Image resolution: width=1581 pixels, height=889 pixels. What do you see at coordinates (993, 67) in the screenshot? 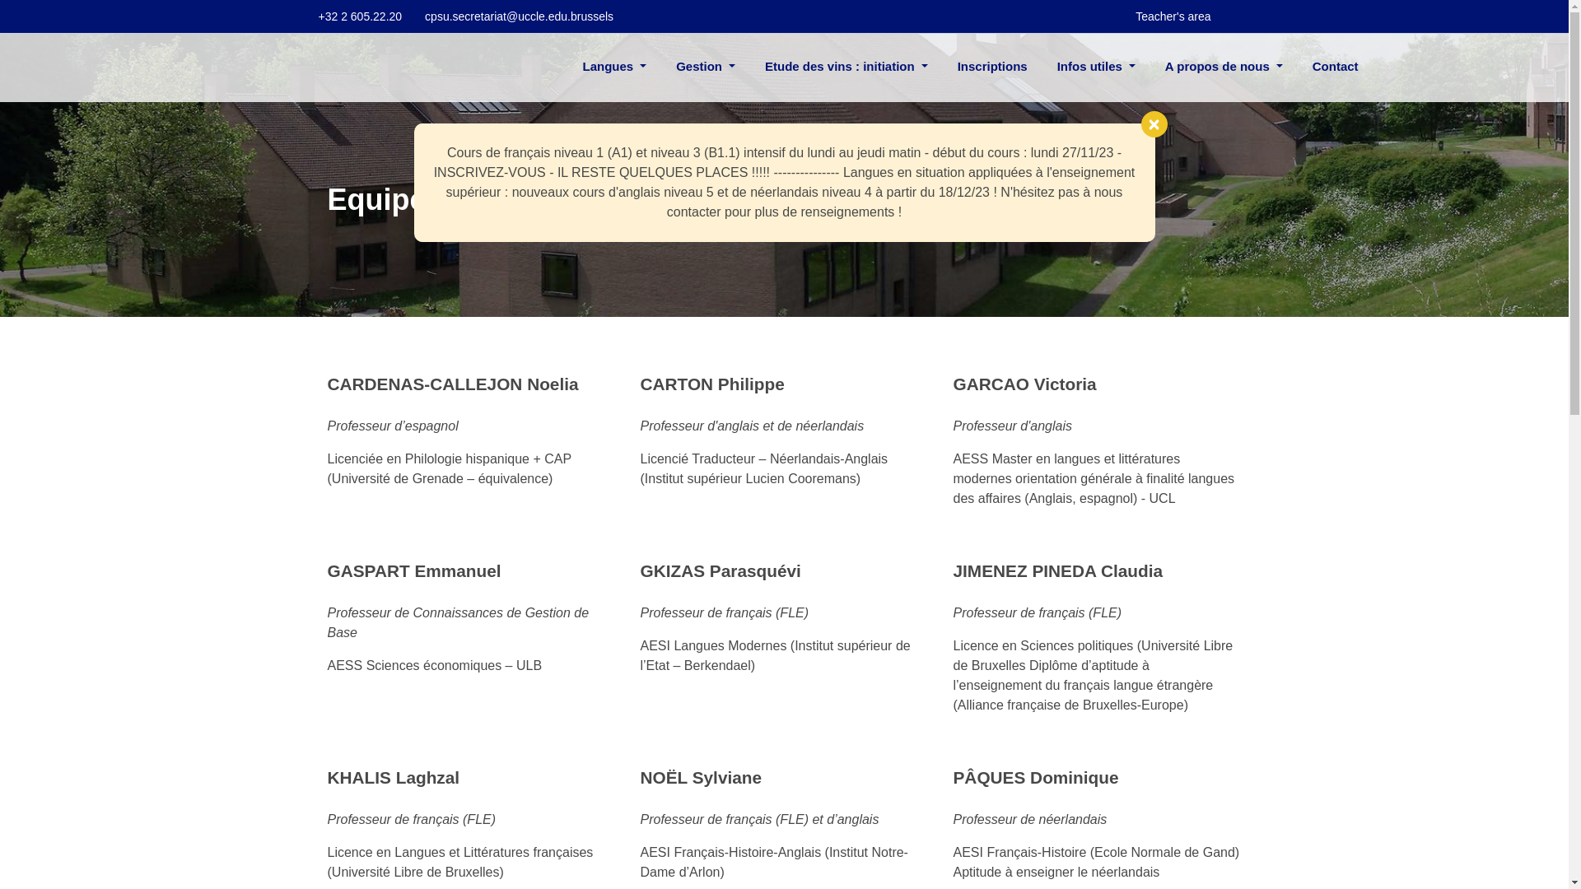
I see `Inscriptions` at bounding box center [993, 67].